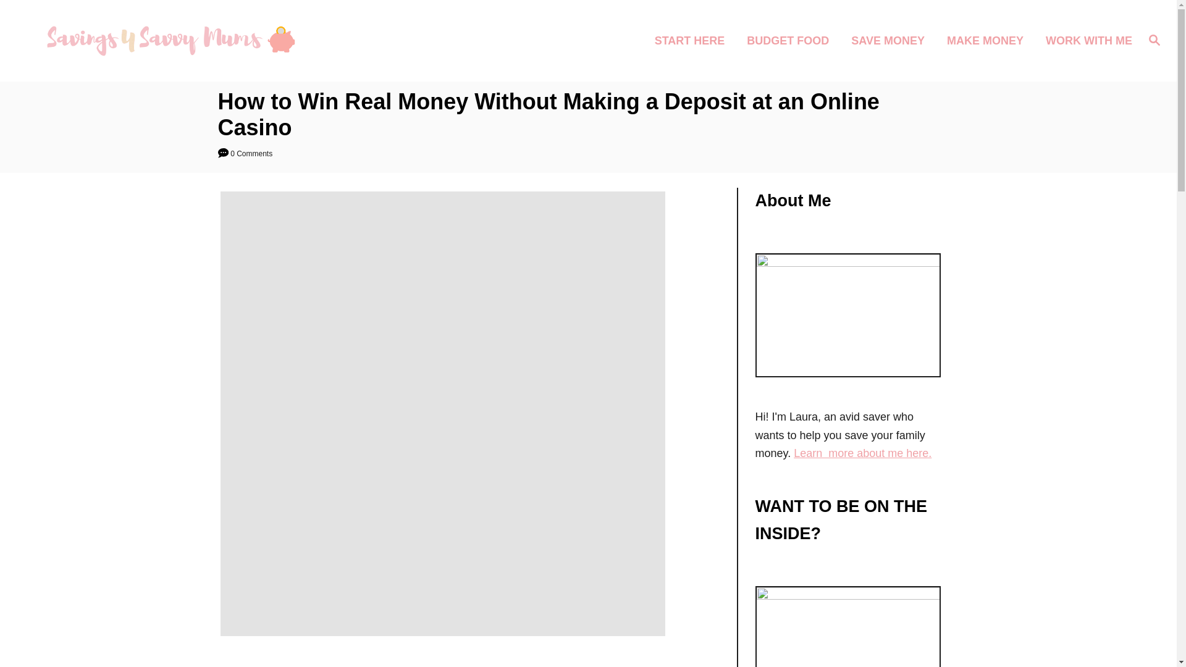  Describe the element at coordinates (891, 40) in the screenshot. I see `SAVE MONEY` at that location.